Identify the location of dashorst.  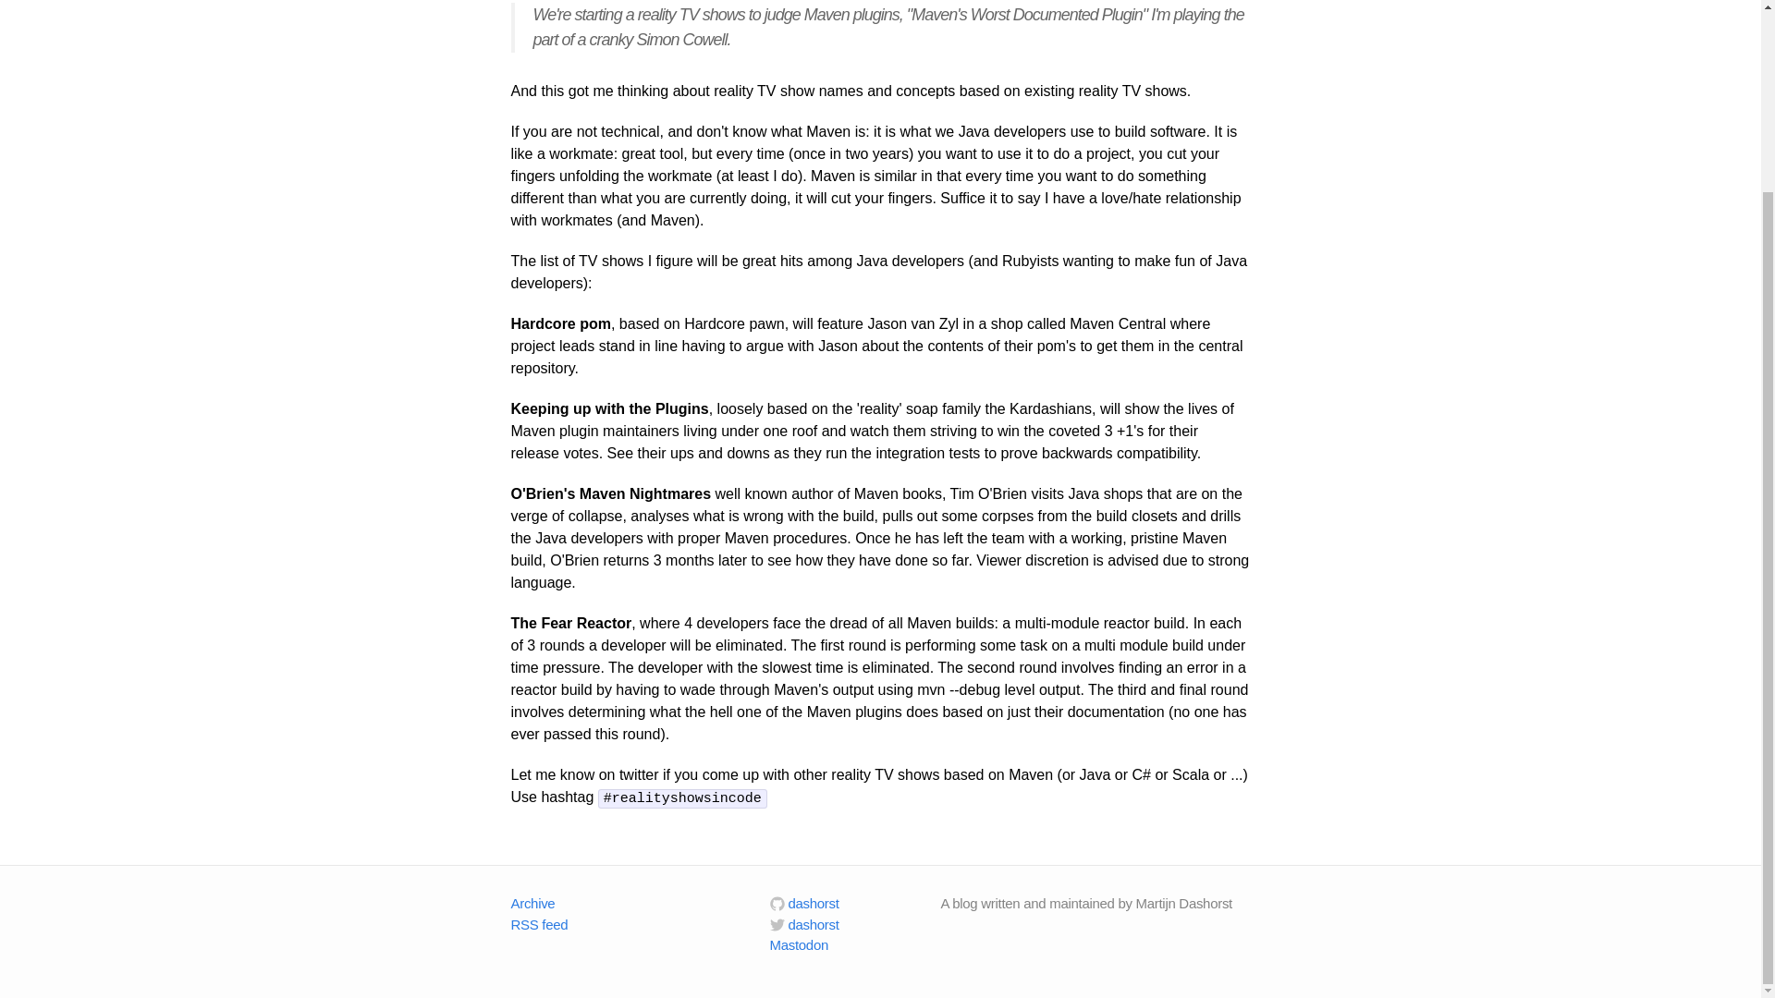
(802, 903).